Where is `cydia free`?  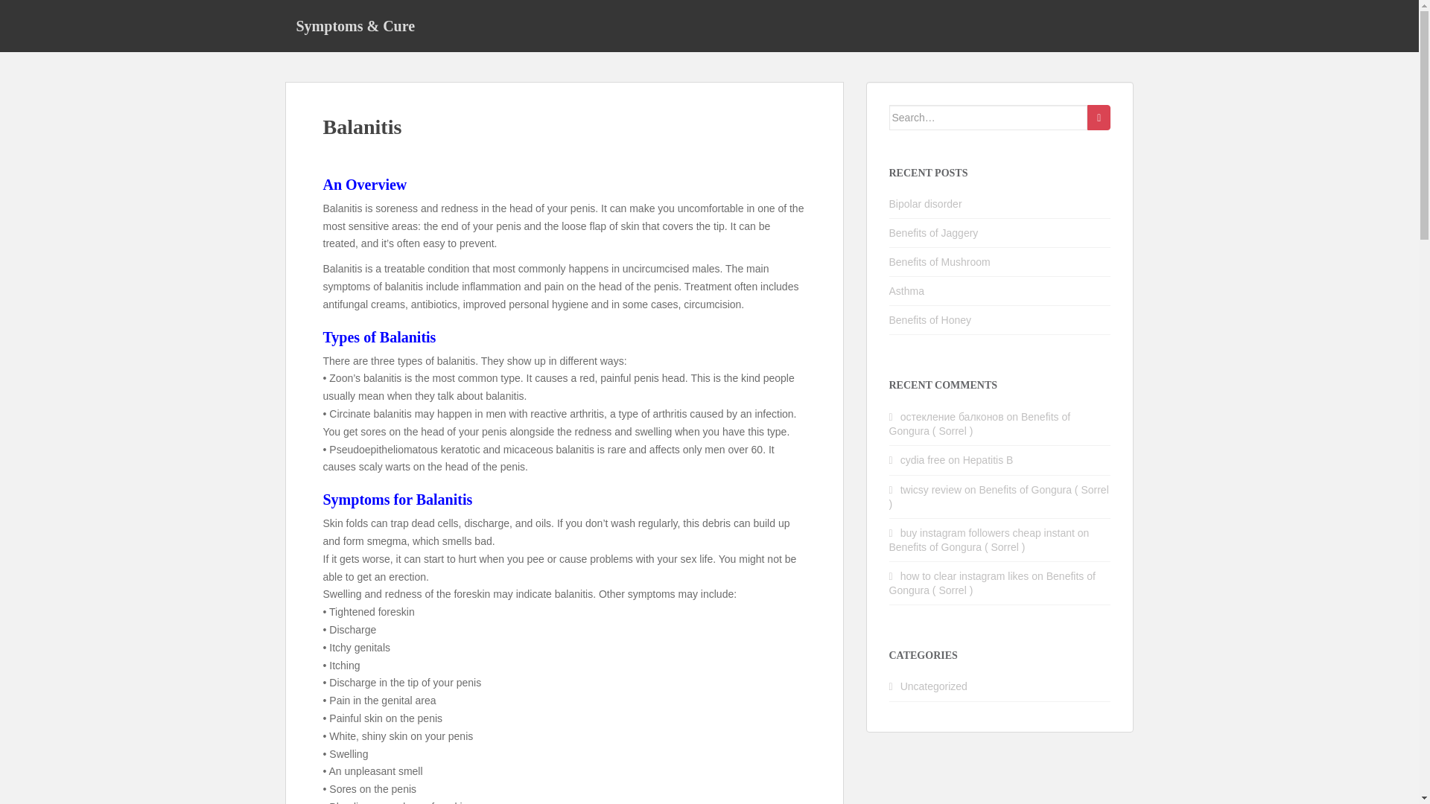 cydia free is located at coordinates (923, 460).